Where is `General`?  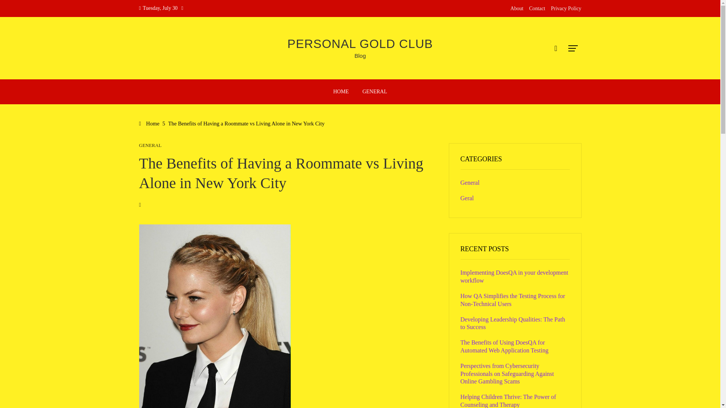
General is located at coordinates (470, 183).